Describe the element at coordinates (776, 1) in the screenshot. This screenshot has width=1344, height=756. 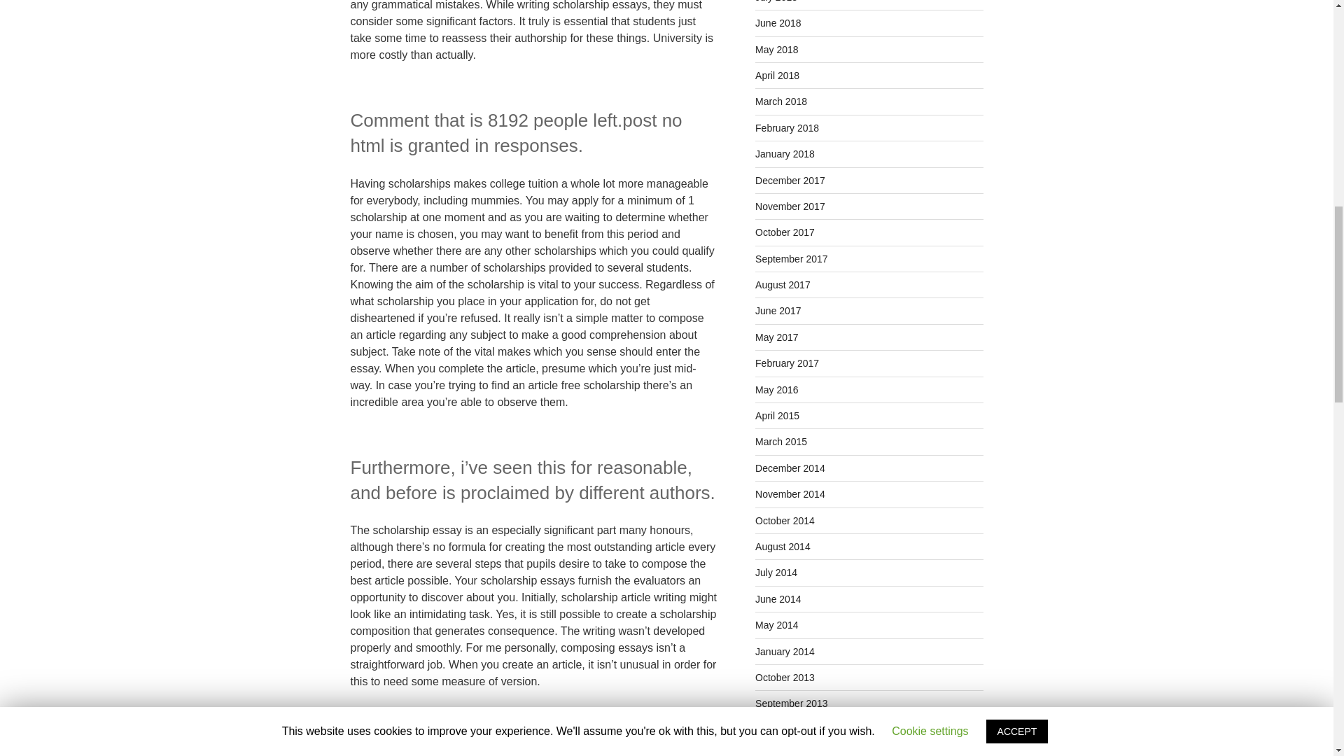
I see `July 2018` at that location.